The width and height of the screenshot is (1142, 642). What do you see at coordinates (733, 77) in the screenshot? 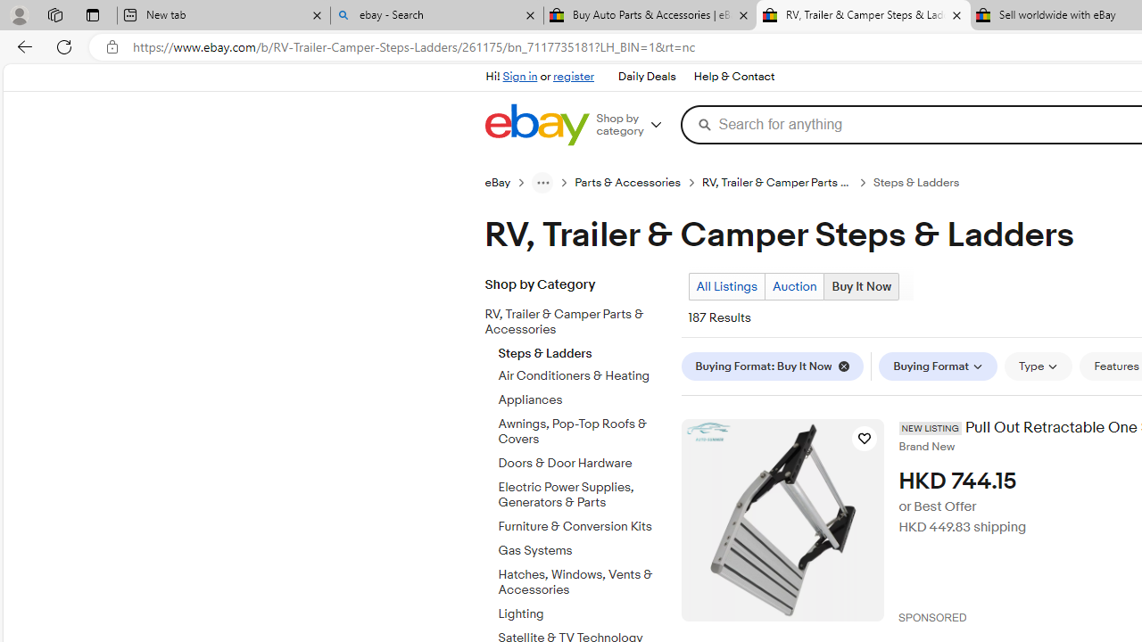
I see `Help & Contact` at bounding box center [733, 77].